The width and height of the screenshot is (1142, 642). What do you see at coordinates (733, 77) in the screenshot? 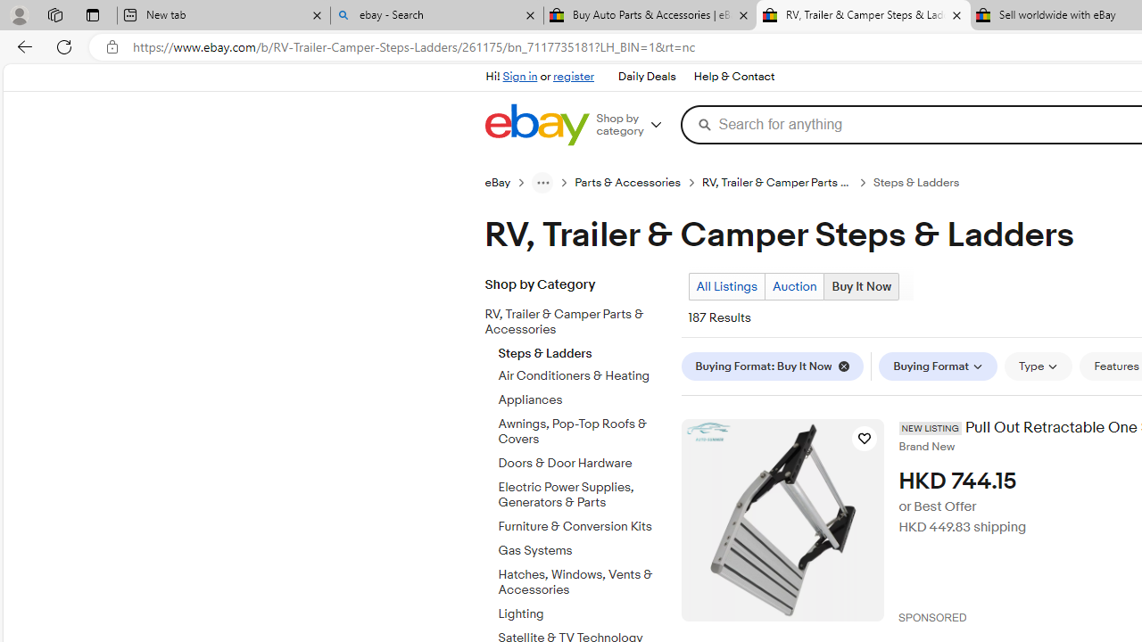
I see `Help & Contact` at bounding box center [733, 77].